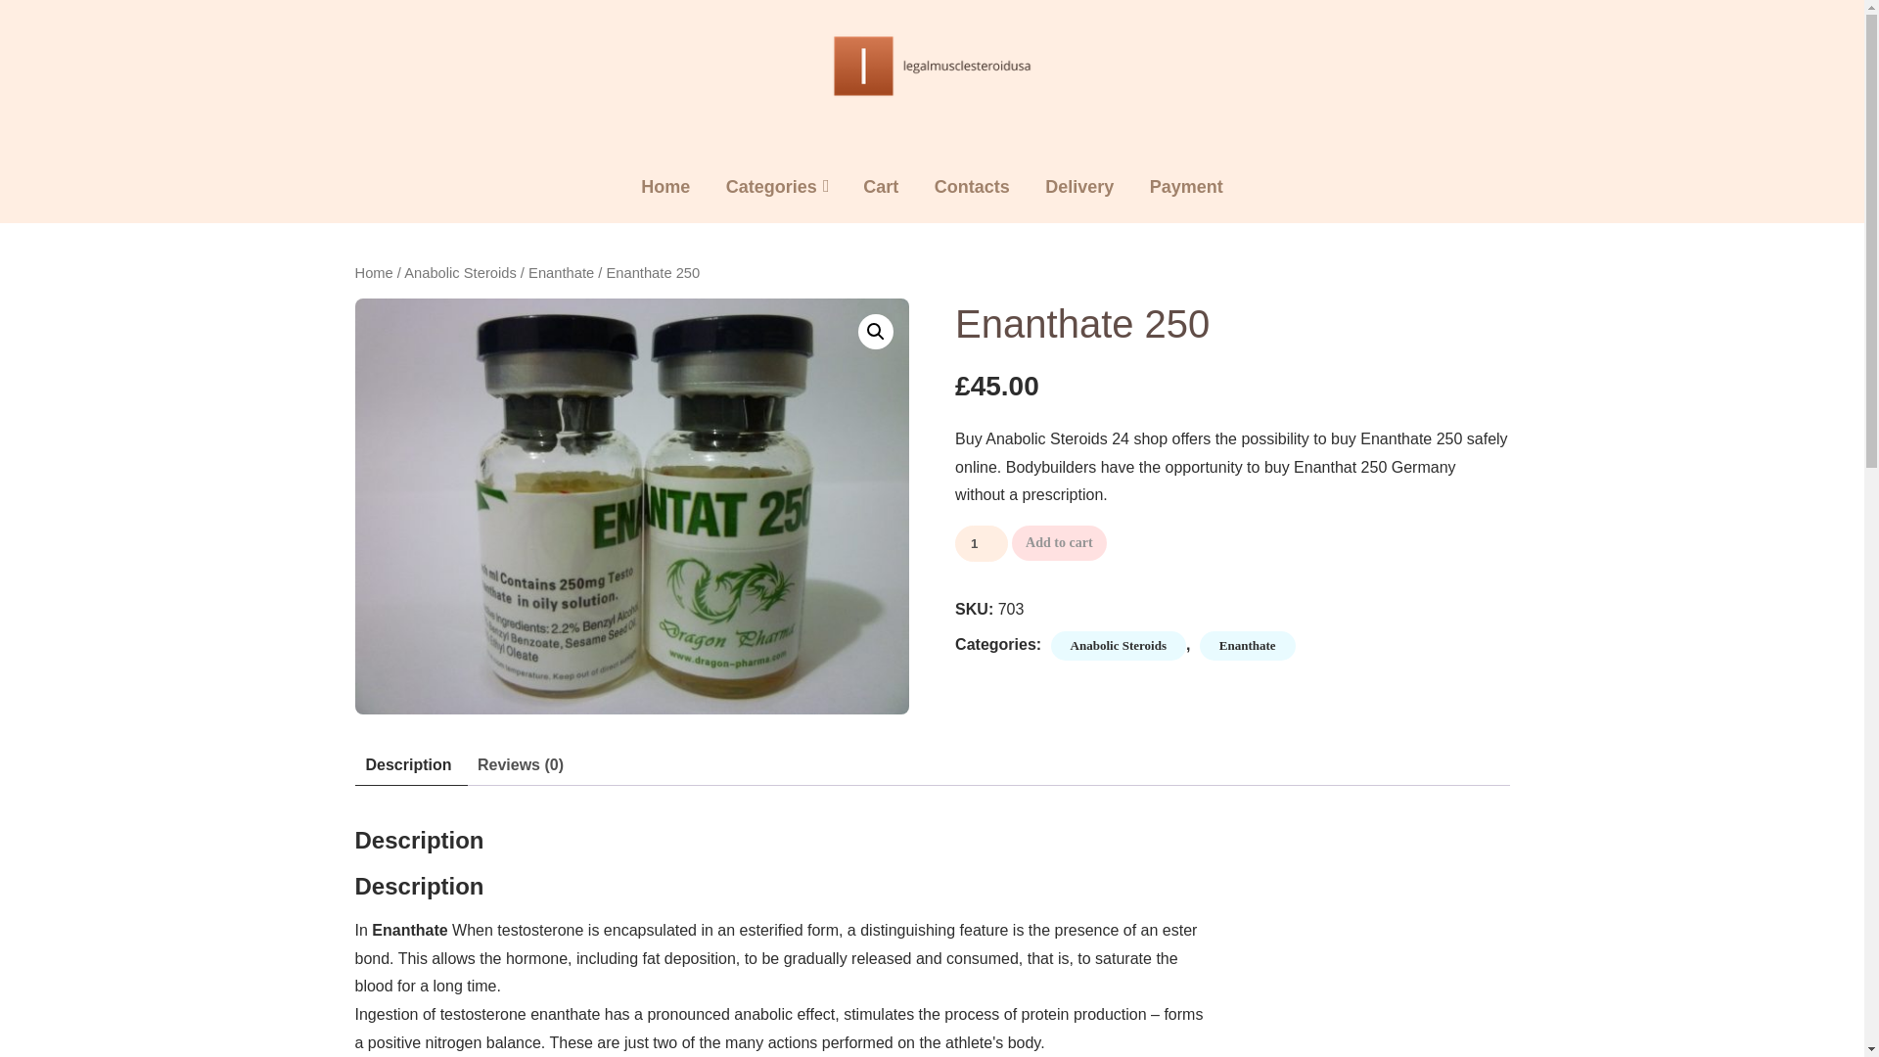 This screenshot has height=1057, width=1879. I want to click on Home, so click(374, 273).